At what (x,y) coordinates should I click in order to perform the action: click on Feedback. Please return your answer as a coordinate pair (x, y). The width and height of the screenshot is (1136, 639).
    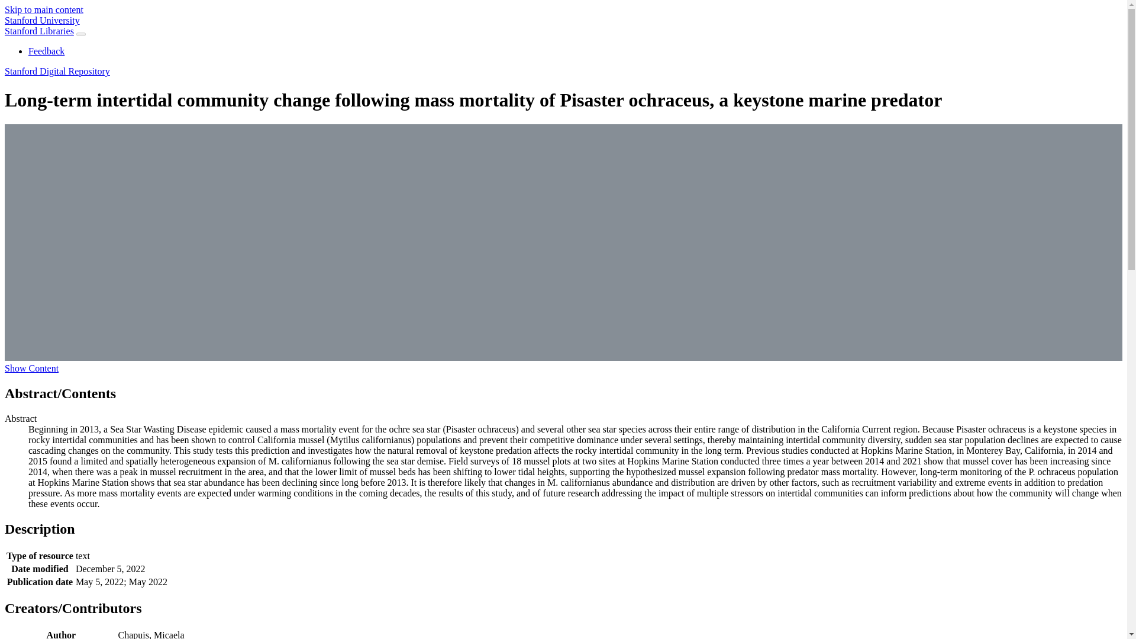
    Looking at the image, I should click on (46, 51).